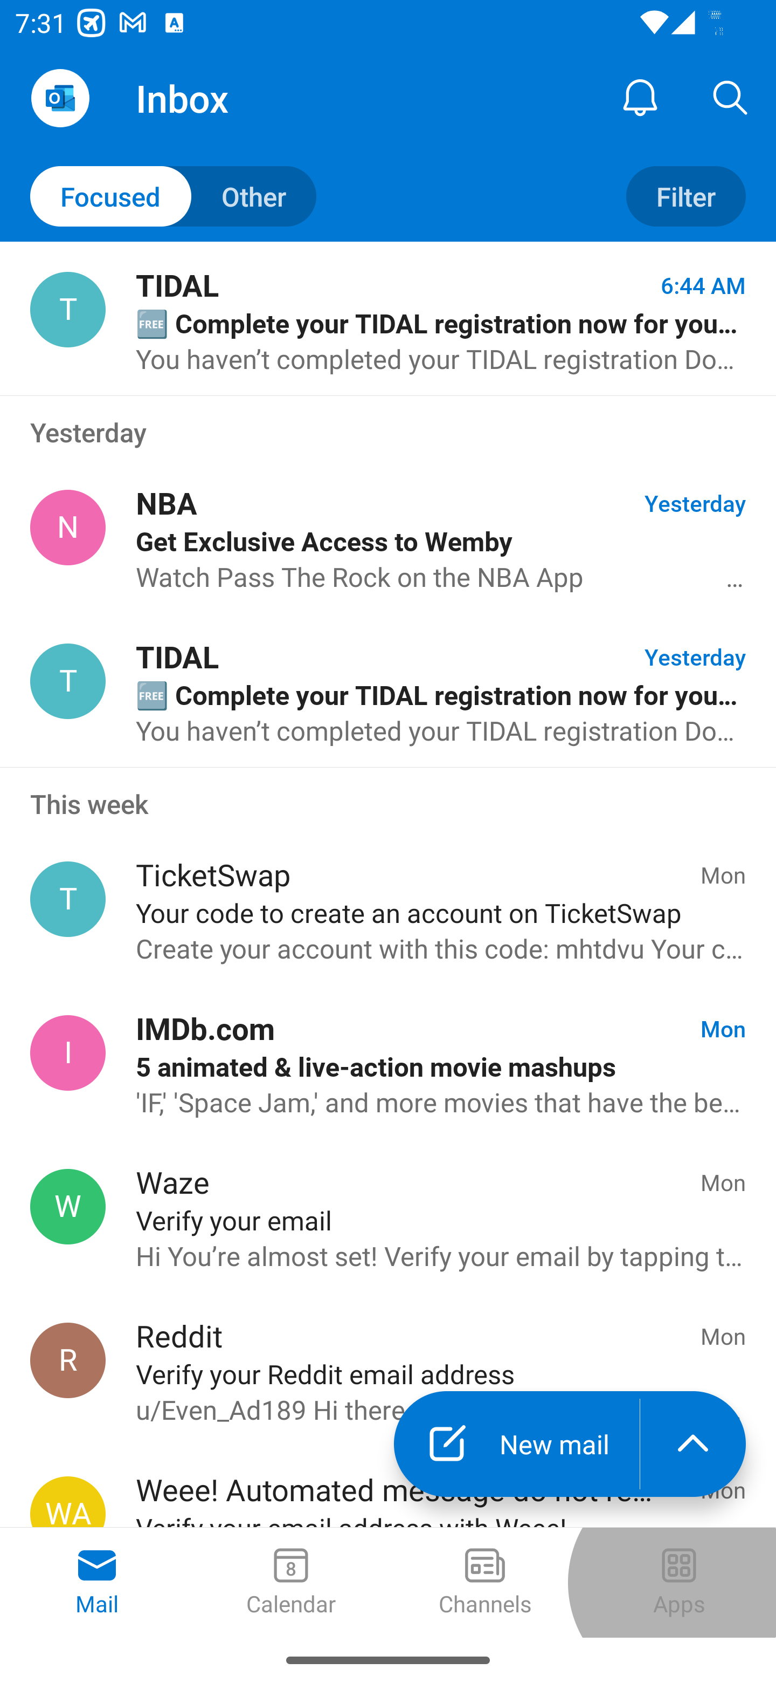 The image size is (776, 1683). I want to click on NBA, NBA@email.nba.com, so click(68, 528).